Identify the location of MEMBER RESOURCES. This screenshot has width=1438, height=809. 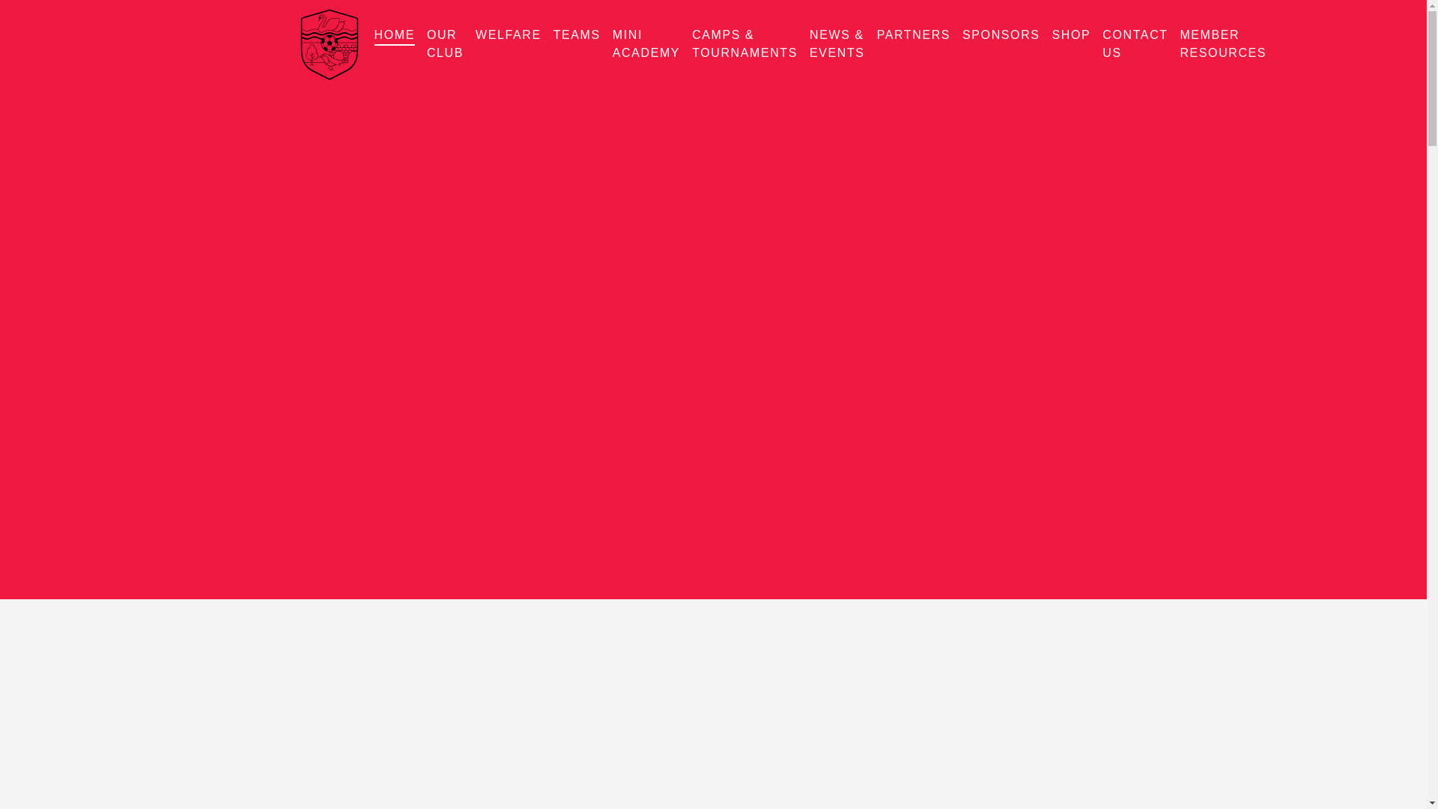
(1222, 45).